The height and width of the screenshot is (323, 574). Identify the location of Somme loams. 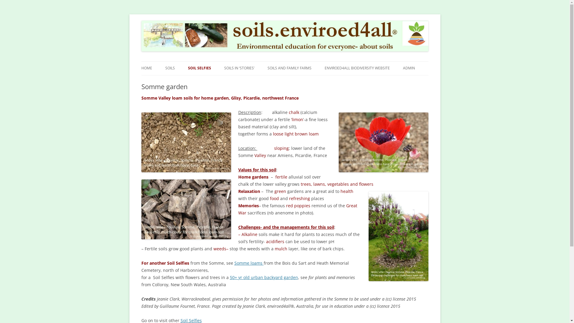
(249, 263).